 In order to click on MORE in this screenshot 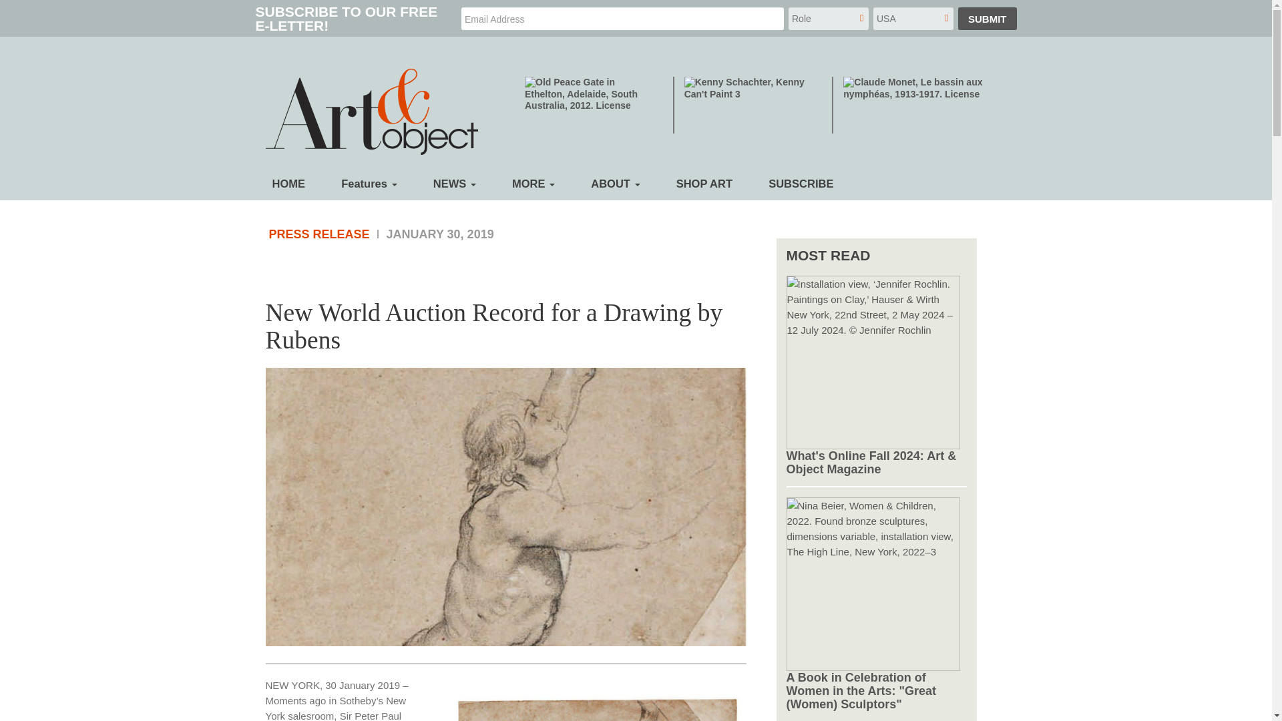, I will do `click(533, 183)`.